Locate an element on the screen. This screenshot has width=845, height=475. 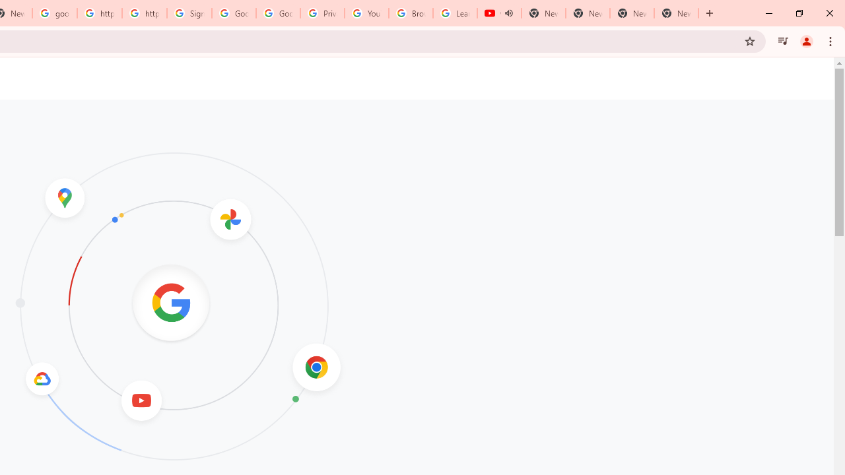
Sign in - Google Accounts is located at coordinates (189, 13).